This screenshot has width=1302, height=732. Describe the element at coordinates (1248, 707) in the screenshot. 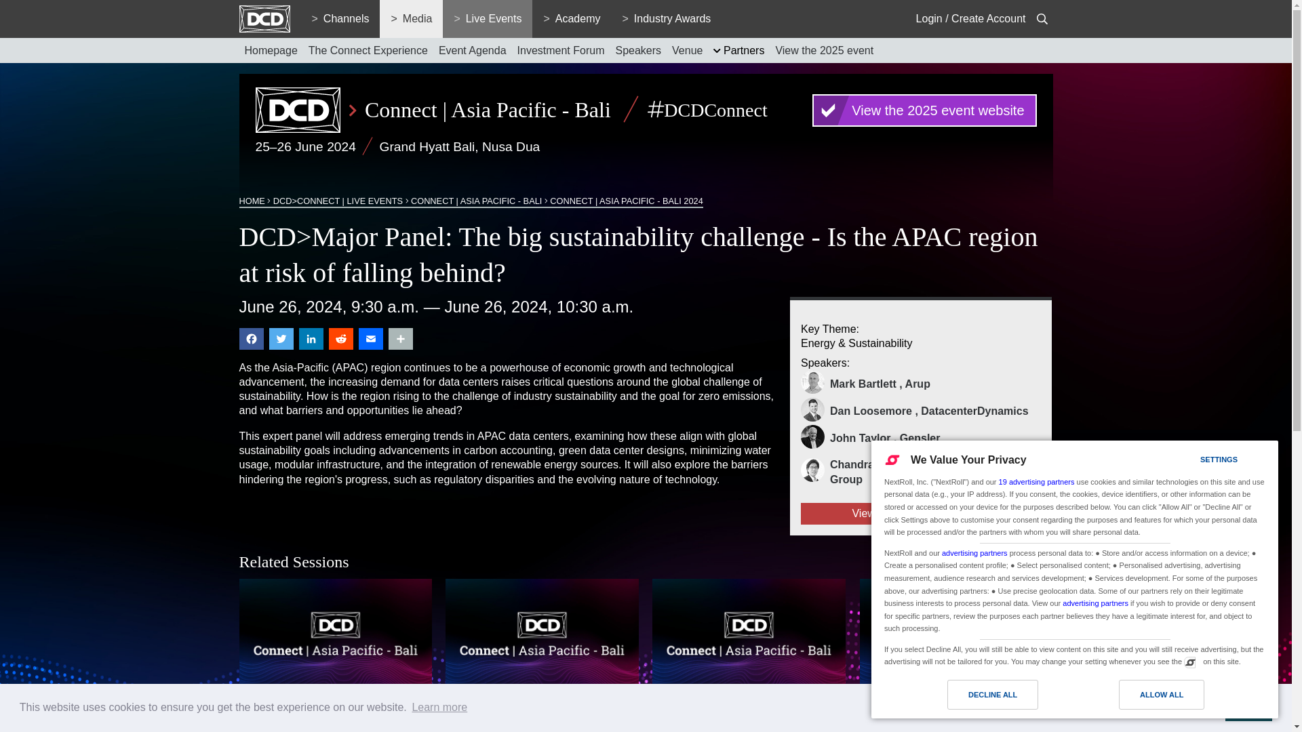

I see `Got it!` at that location.